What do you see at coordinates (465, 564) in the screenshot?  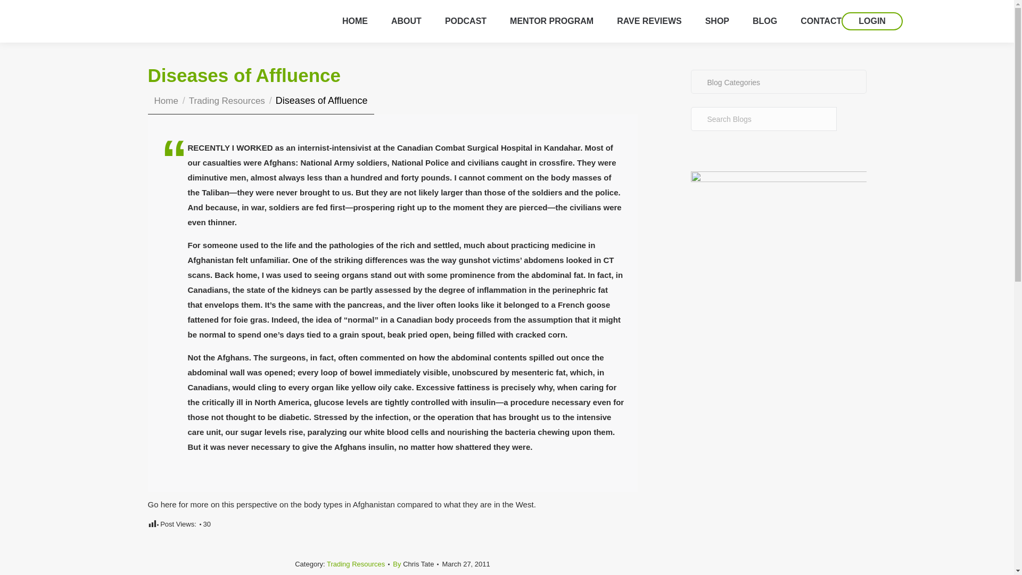 I see `7:21 am` at bounding box center [465, 564].